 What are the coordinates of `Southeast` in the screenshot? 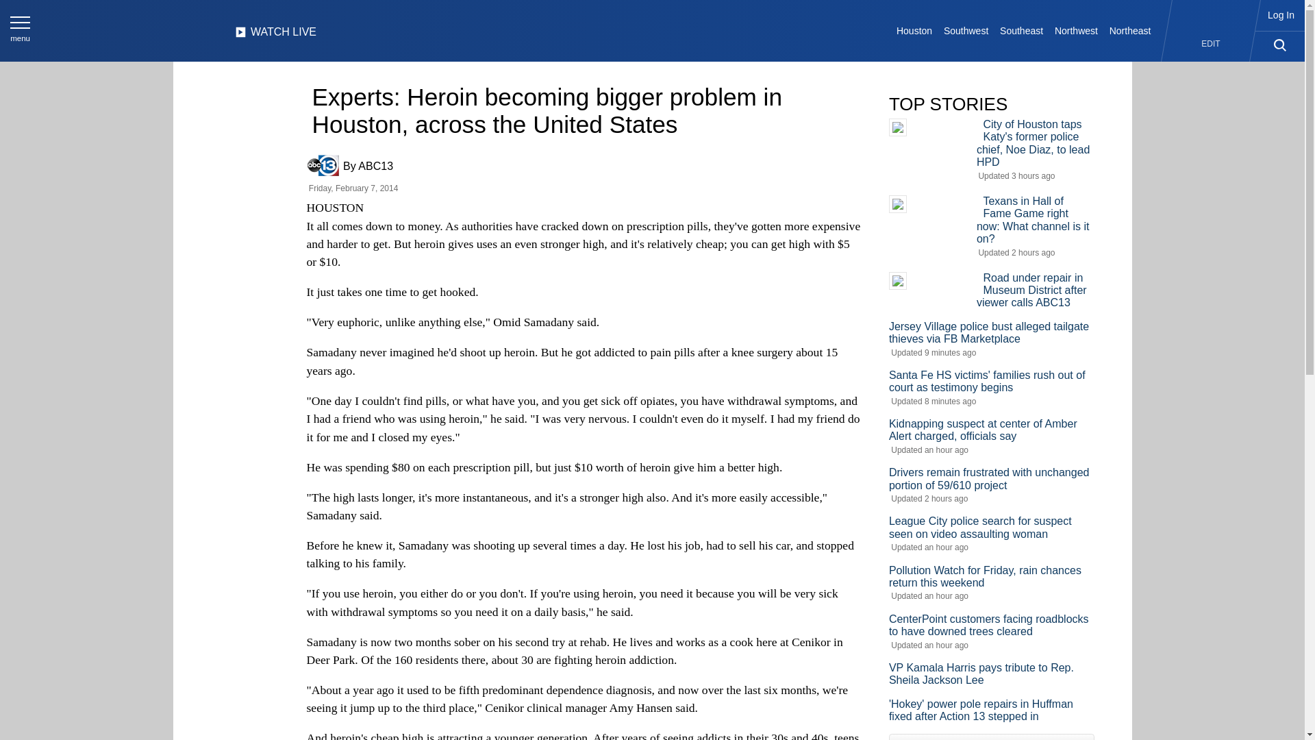 It's located at (1022, 30).